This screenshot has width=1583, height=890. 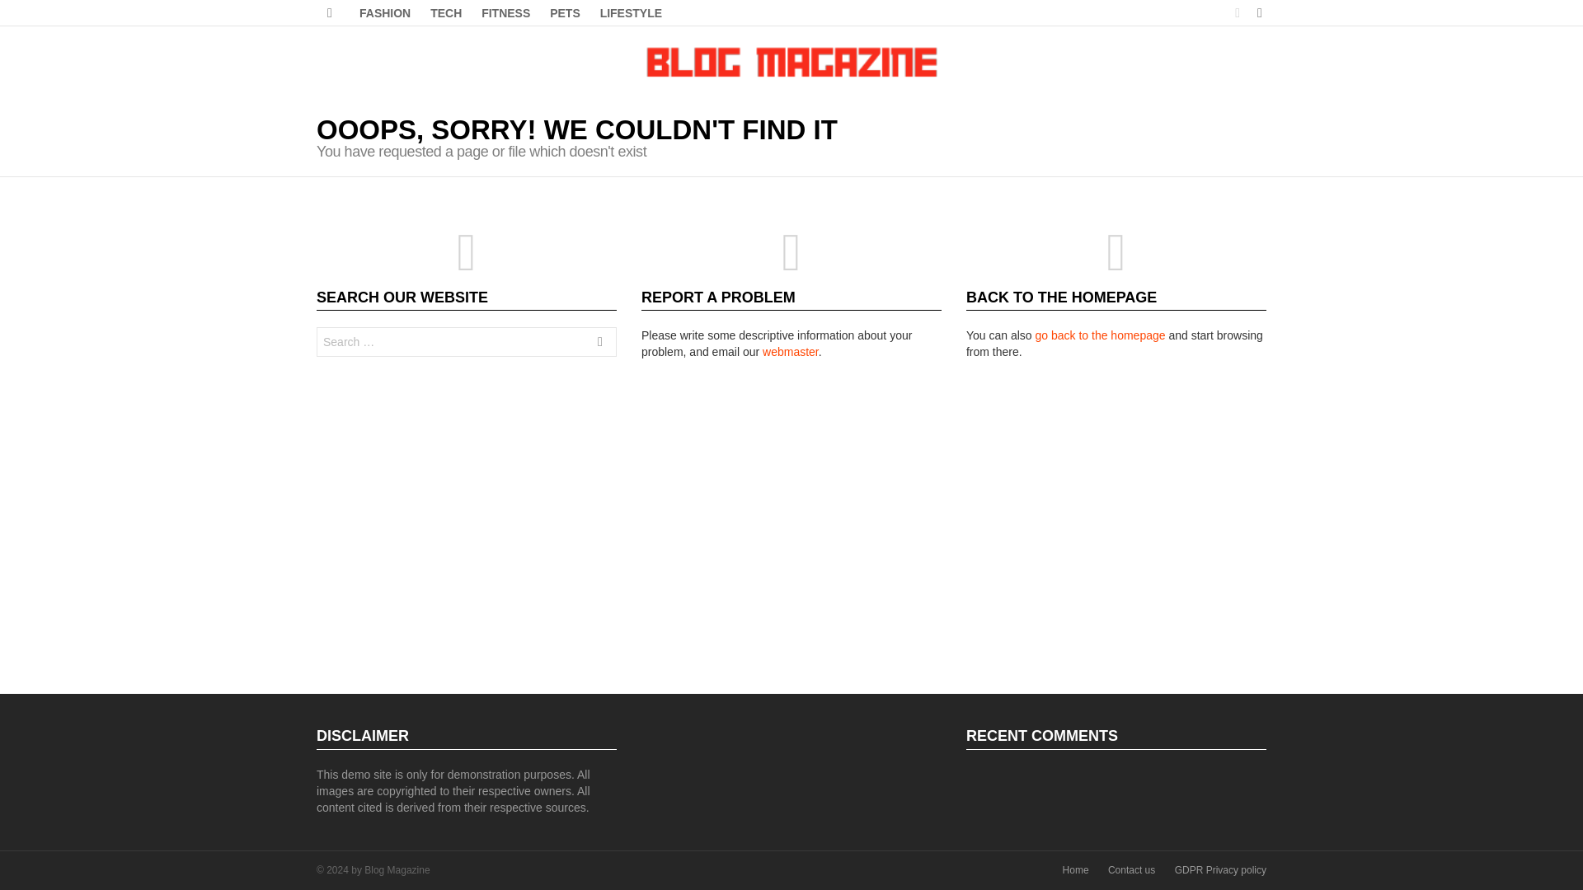 I want to click on go back to the homepage, so click(x=1100, y=335).